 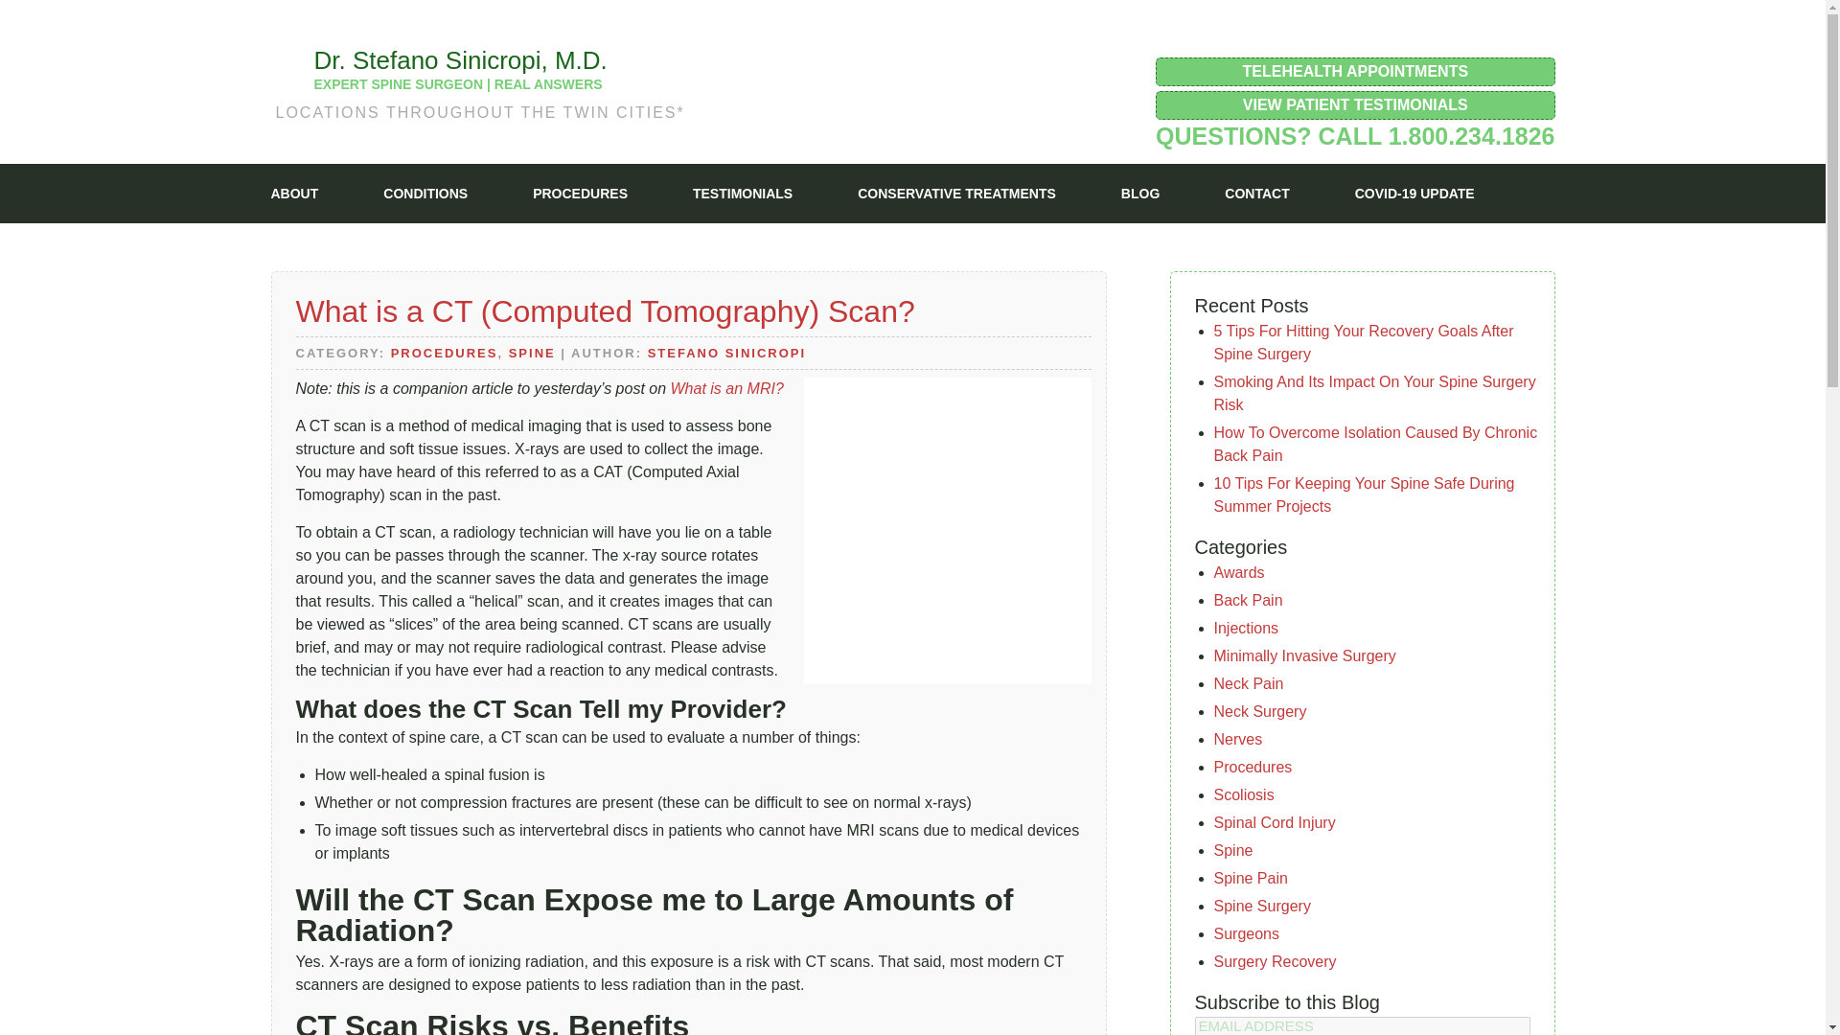 I want to click on CONSERVATIVE TREATMENTS, so click(x=956, y=194).